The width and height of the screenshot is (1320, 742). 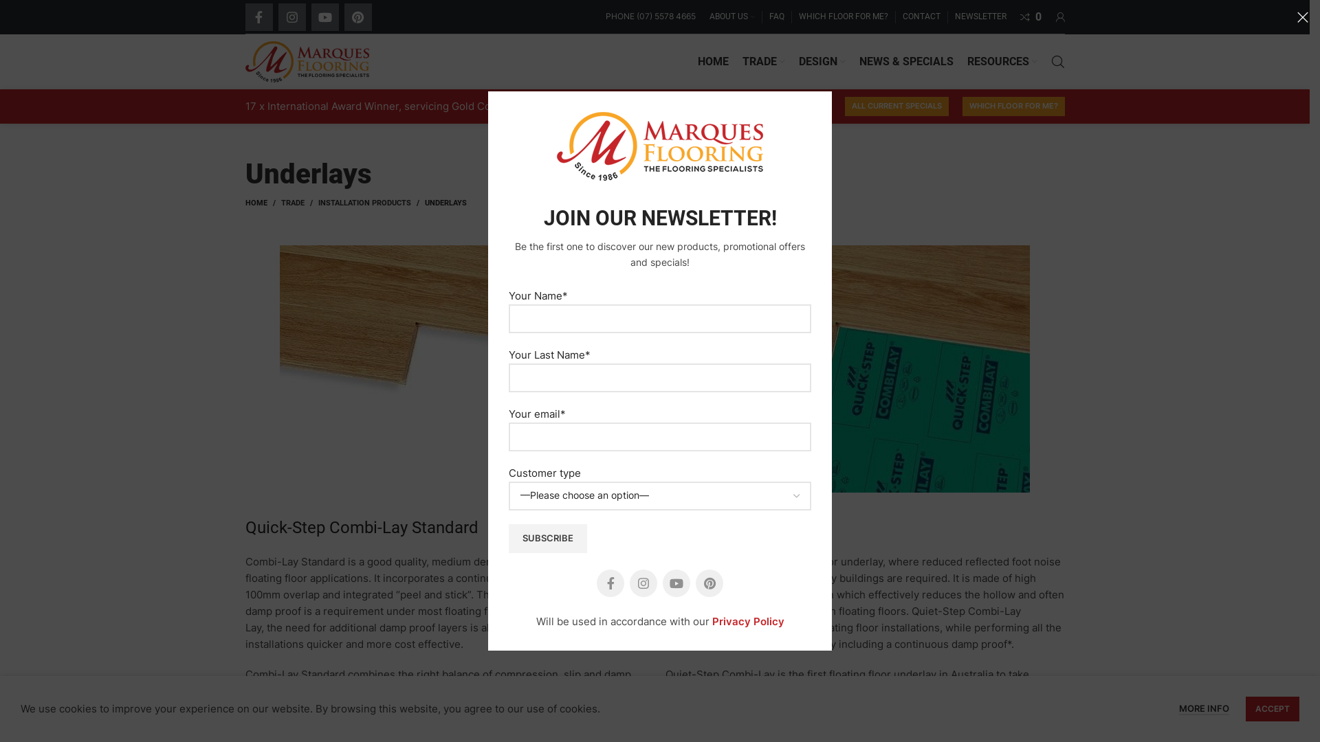 I want to click on Marques Flooring, so click(x=660, y=146).